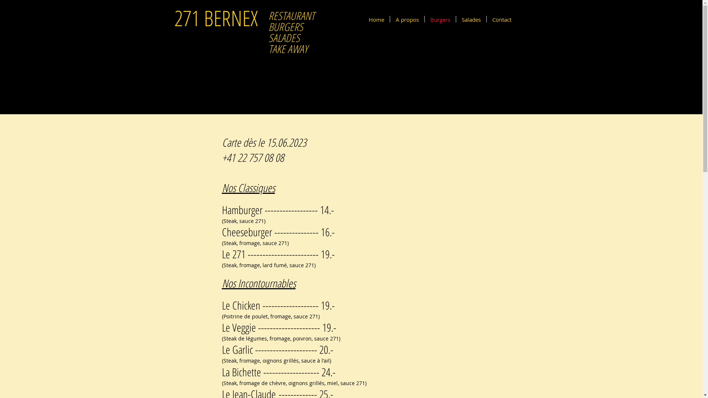  Describe the element at coordinates (502, 19) in the screenshot. I see `Contact` at that location.